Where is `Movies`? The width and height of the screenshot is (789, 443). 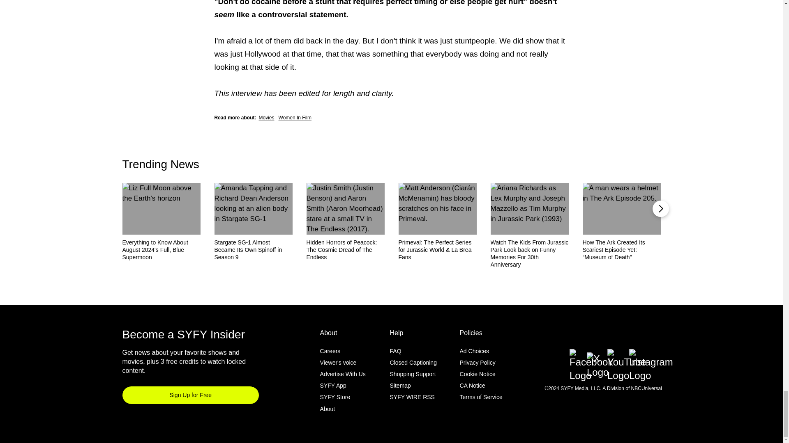
Movies is located at coordinates (266, 117).